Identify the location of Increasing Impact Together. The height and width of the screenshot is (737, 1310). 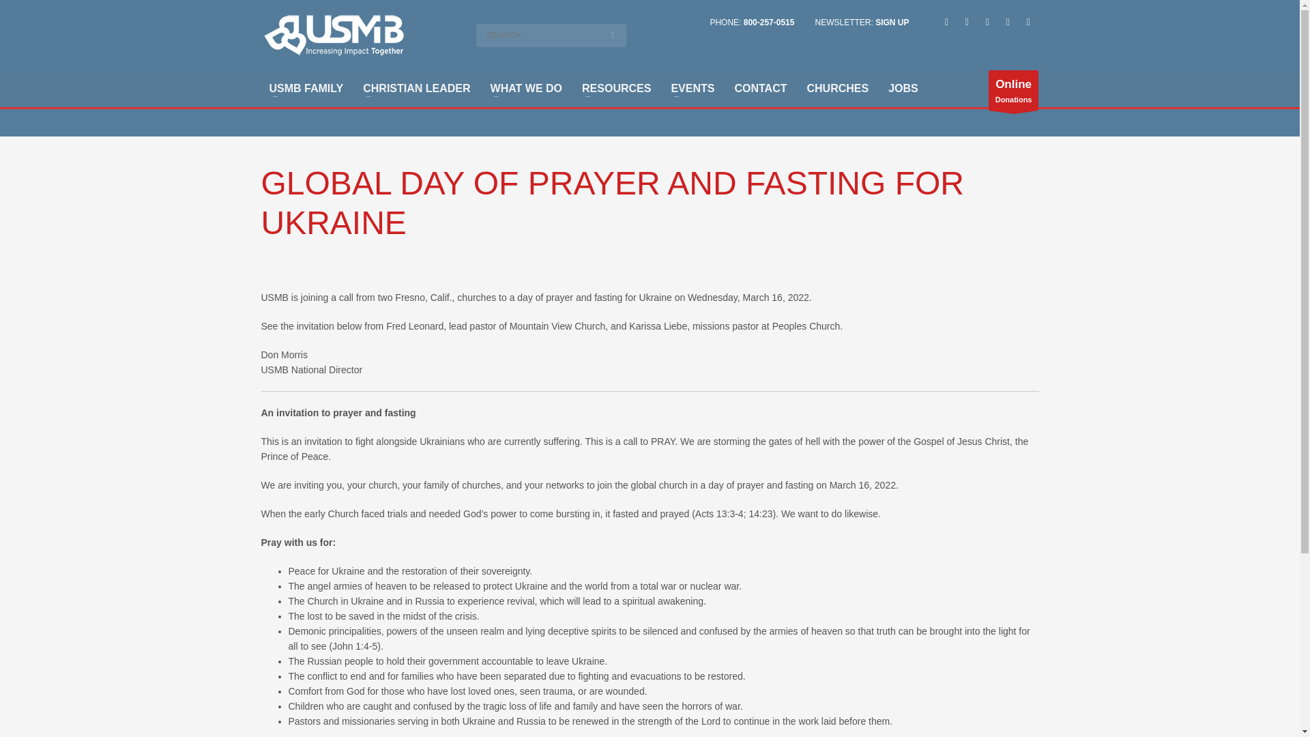
(333, 35).